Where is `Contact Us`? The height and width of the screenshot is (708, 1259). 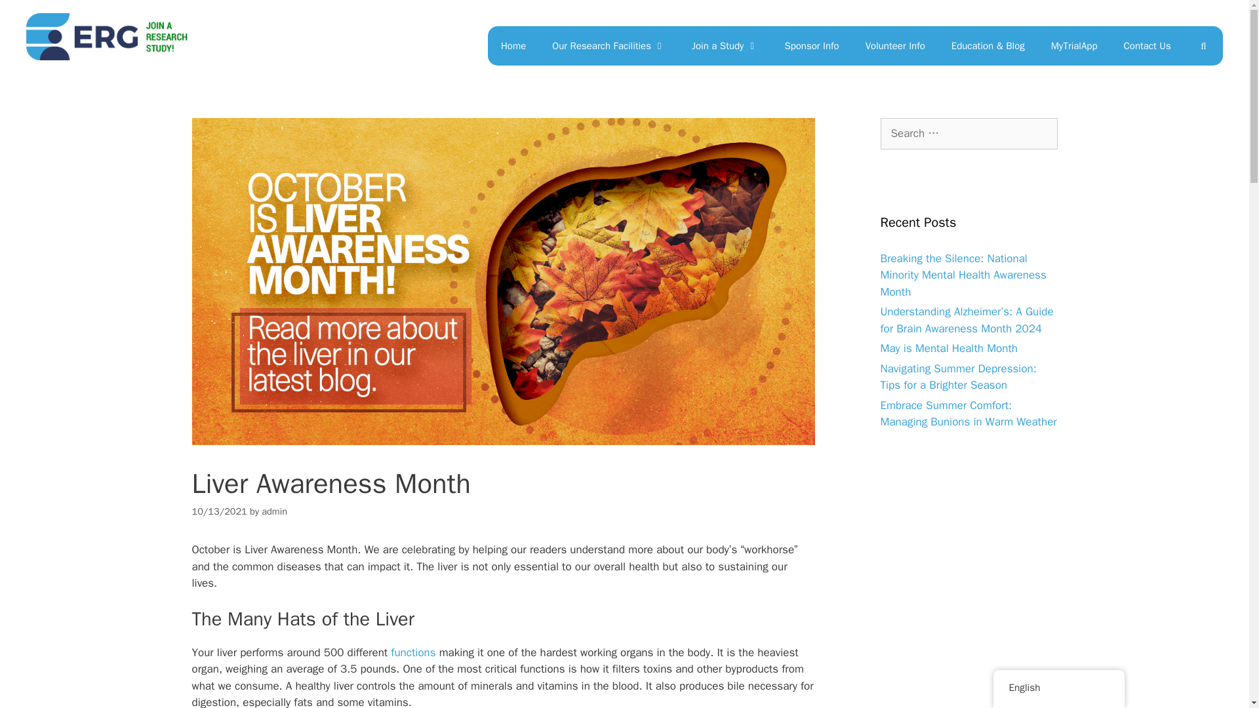
Contact Us is located at coordinates (1148, 46).